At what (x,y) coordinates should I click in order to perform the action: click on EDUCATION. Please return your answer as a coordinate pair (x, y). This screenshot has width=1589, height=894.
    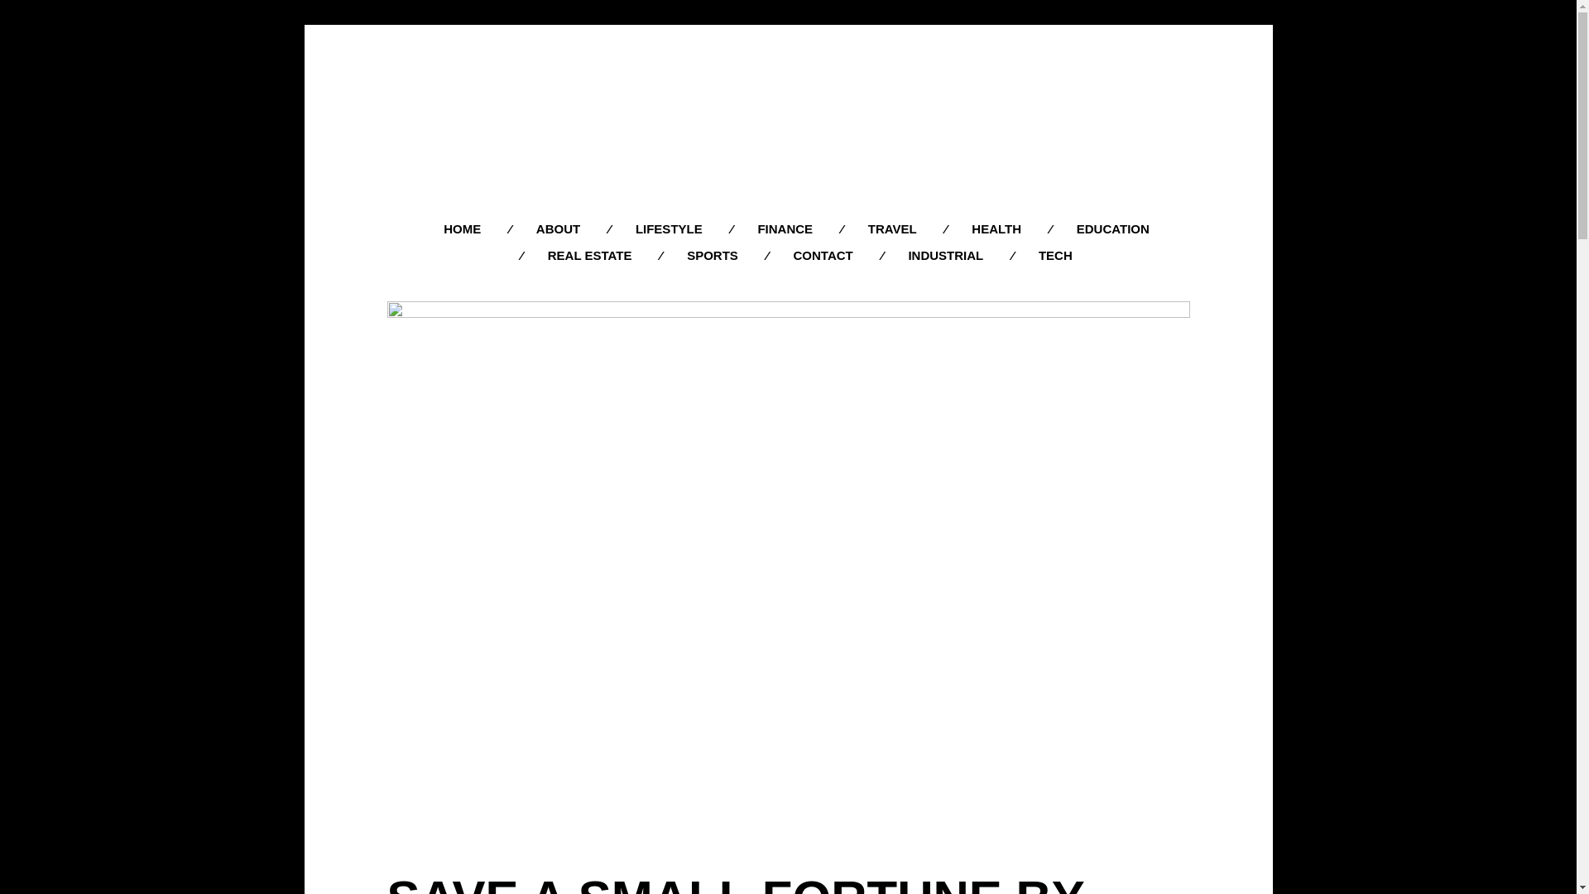
    Looking at the image, I should click on (1112, 228).